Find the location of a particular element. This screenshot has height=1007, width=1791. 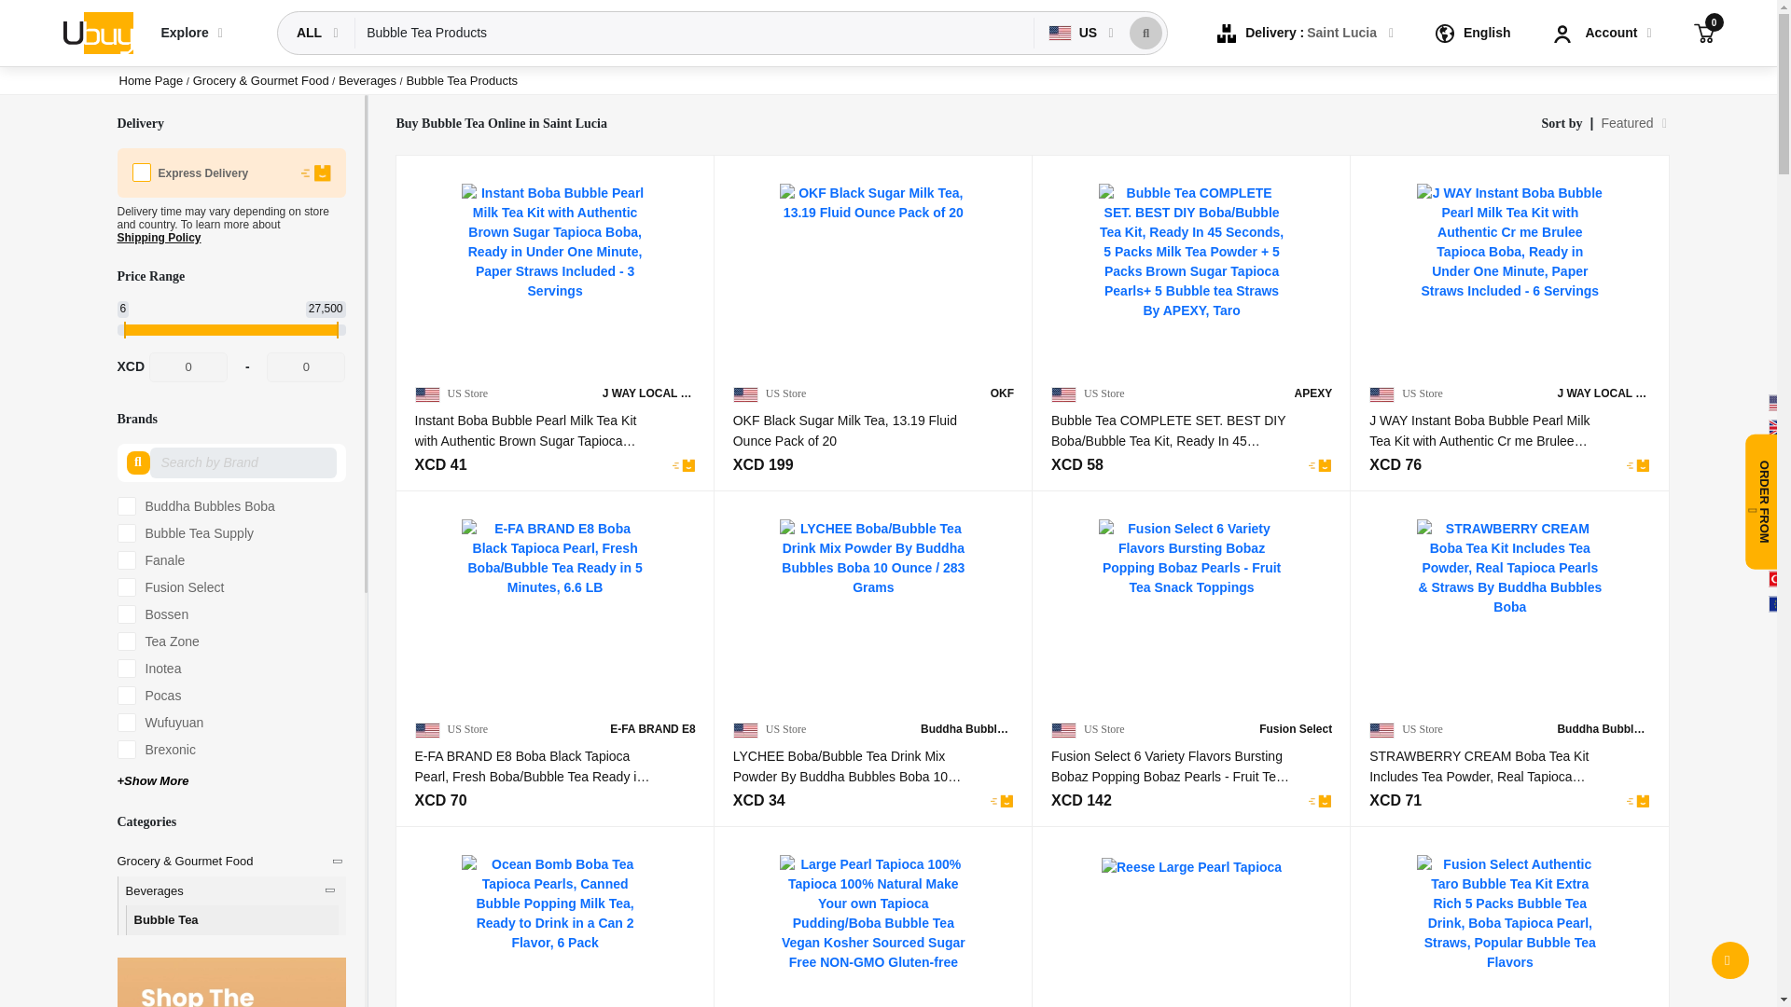

Ubuy is located at coordinates (97, 32).